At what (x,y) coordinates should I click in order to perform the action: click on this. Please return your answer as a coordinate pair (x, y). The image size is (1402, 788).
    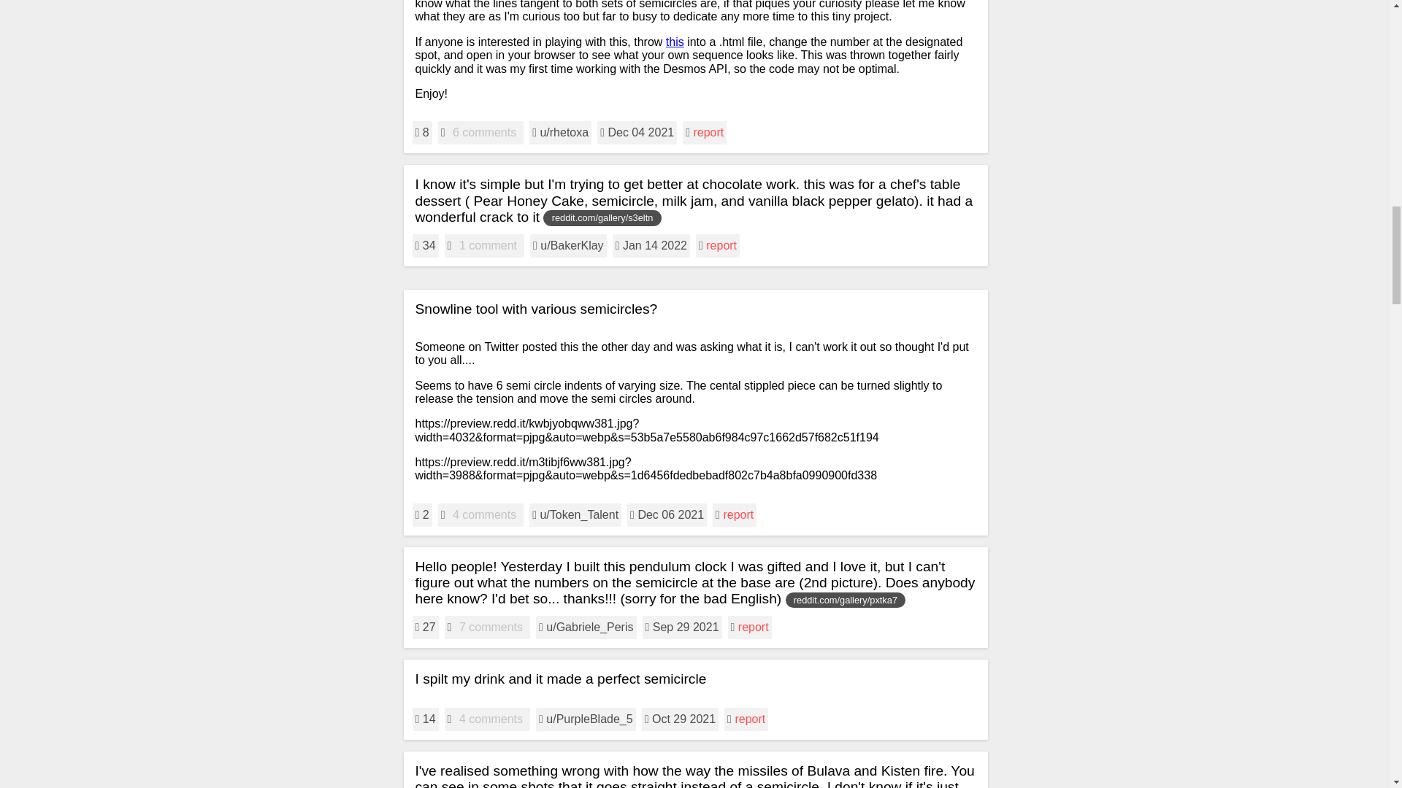
    Looking at the image, I should click on (675, 41).